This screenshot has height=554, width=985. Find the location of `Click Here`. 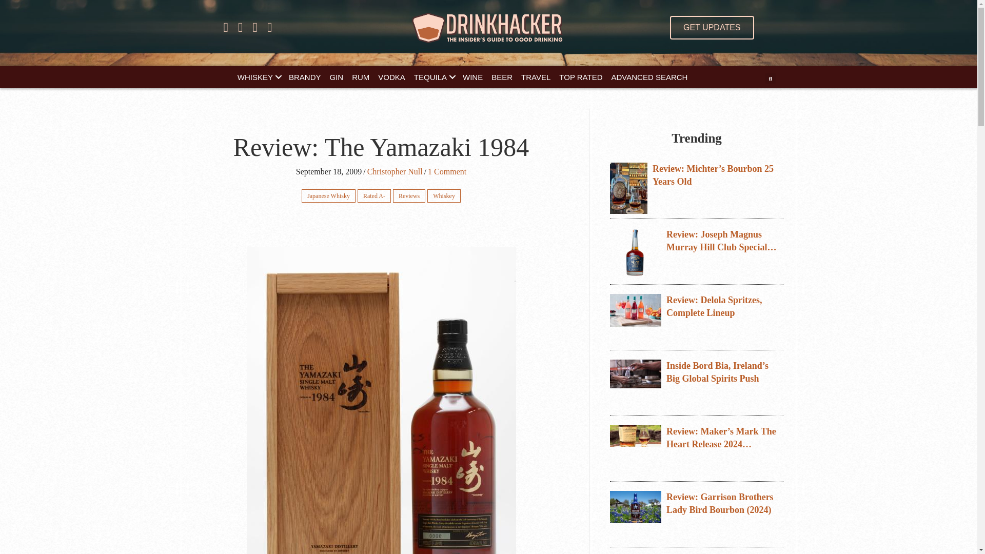

Click Here is located at coordinates (711, 28).